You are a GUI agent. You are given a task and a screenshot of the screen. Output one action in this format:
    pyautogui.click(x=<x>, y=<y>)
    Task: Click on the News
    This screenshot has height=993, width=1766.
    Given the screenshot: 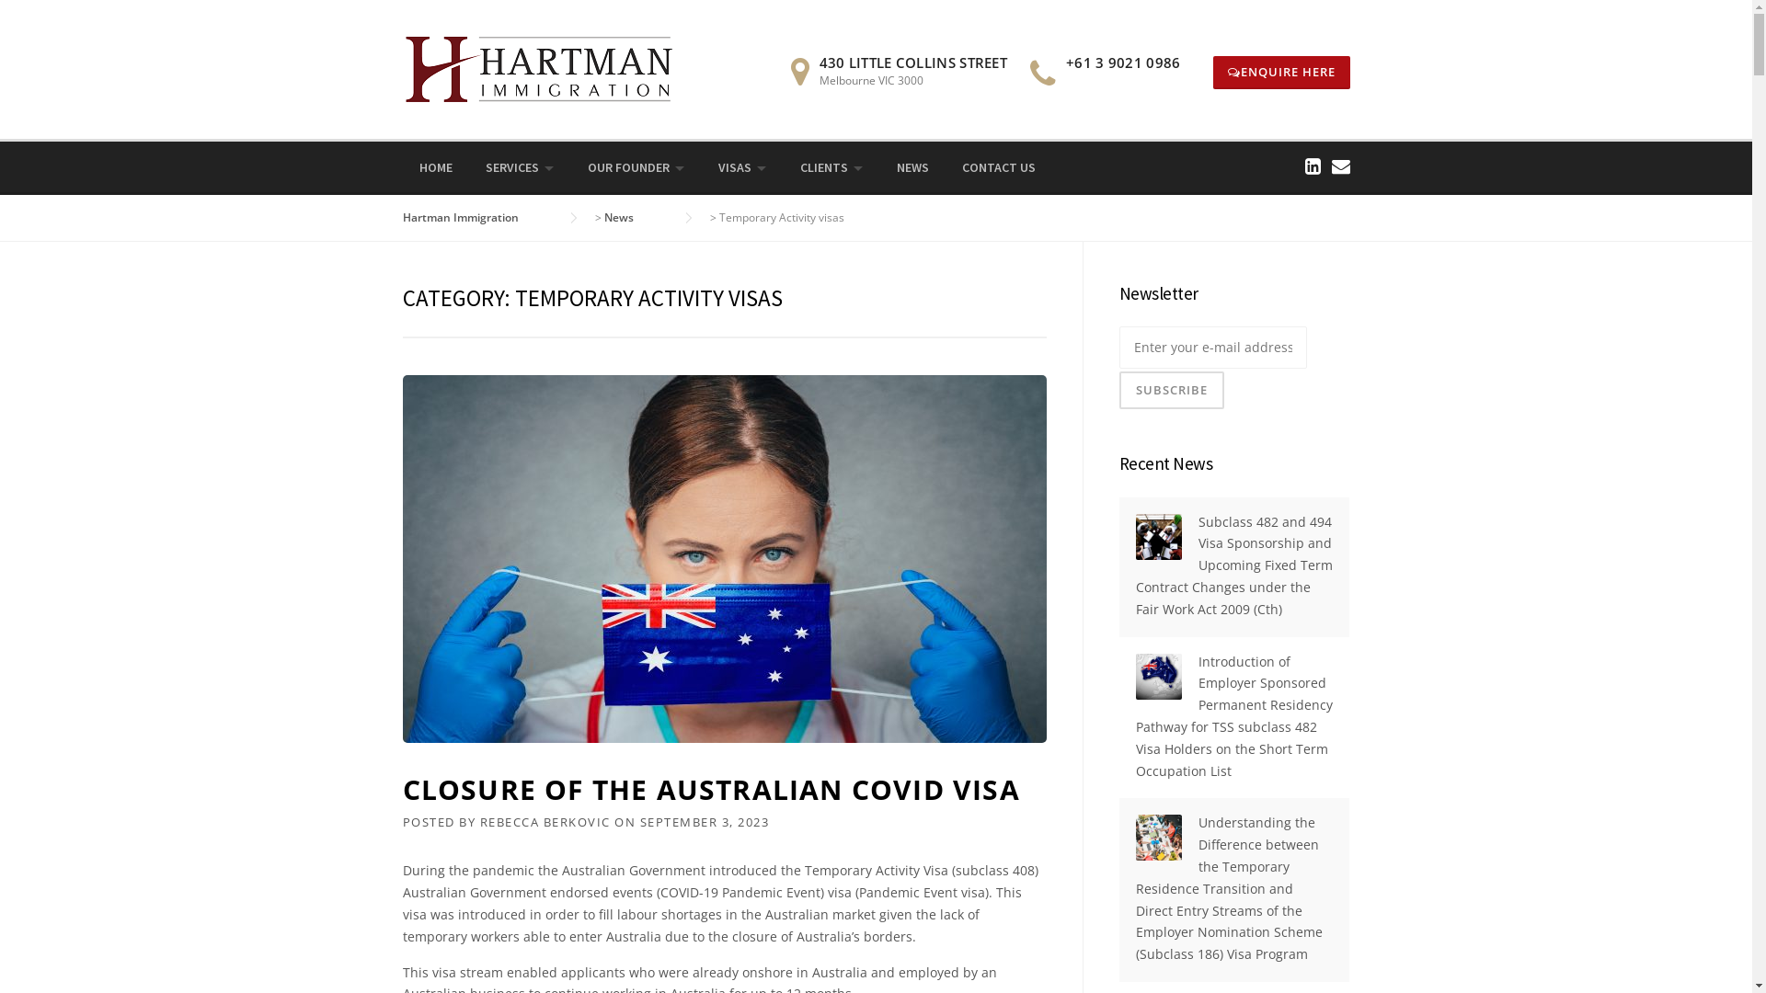 What is the action you would take?
    pyautogui.click(x=636, y=217)
    